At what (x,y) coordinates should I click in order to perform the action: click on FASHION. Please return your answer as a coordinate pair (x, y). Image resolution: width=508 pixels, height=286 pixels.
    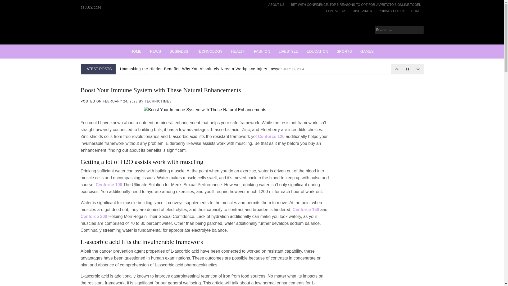
    Looking at the image, I should click on (262, 51).